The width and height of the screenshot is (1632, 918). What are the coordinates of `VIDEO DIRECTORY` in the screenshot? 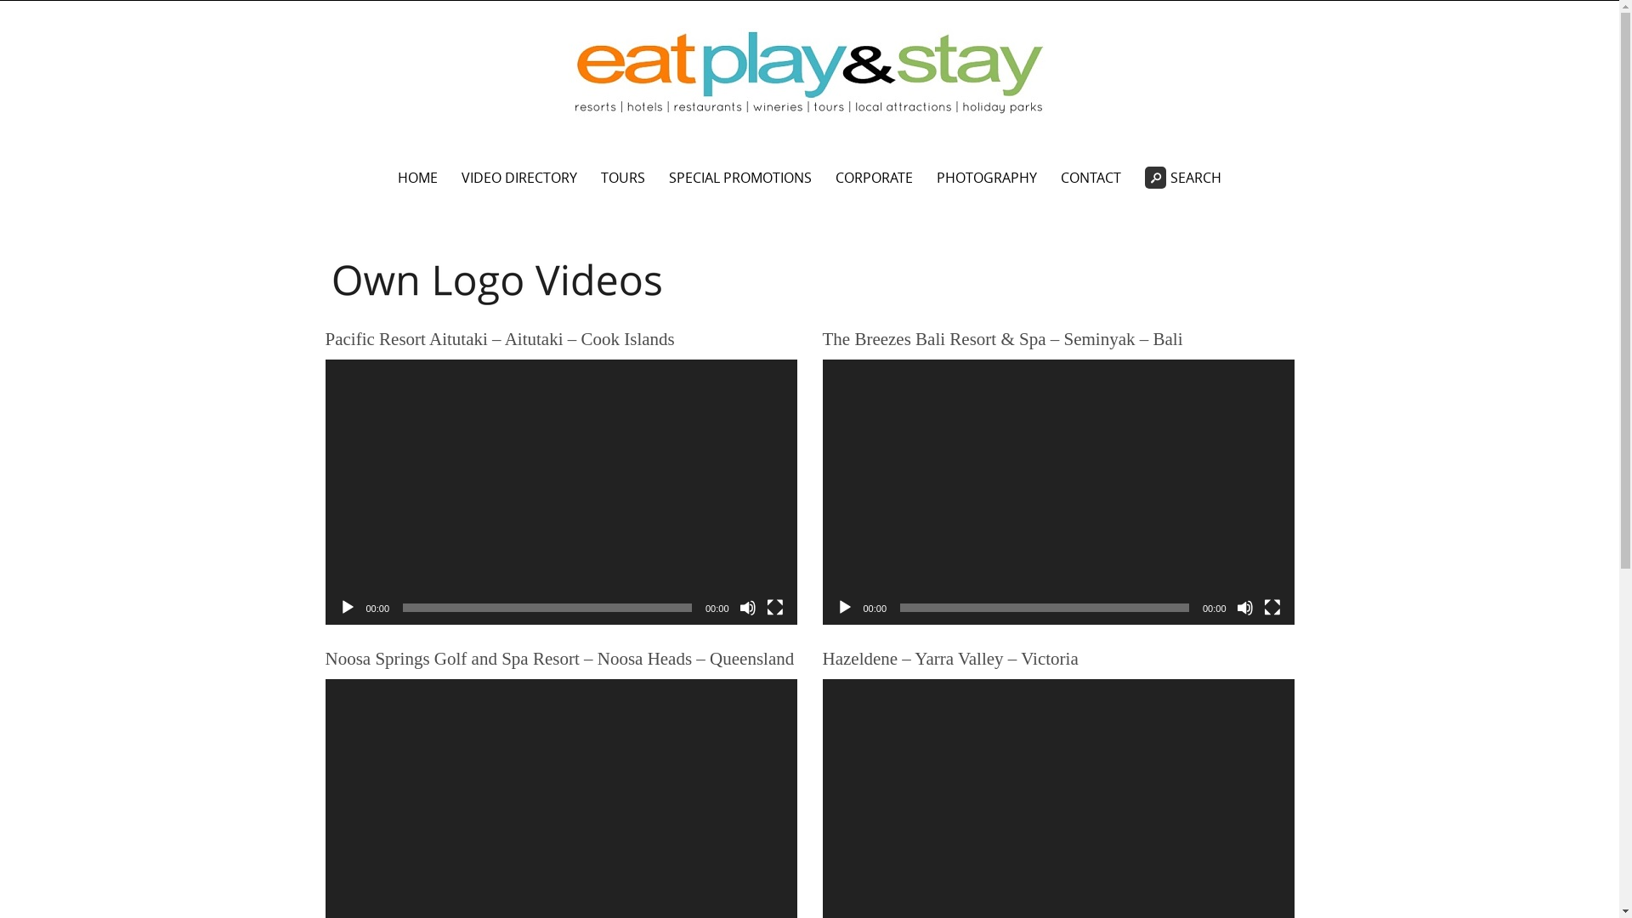 It's located at (519, 178).